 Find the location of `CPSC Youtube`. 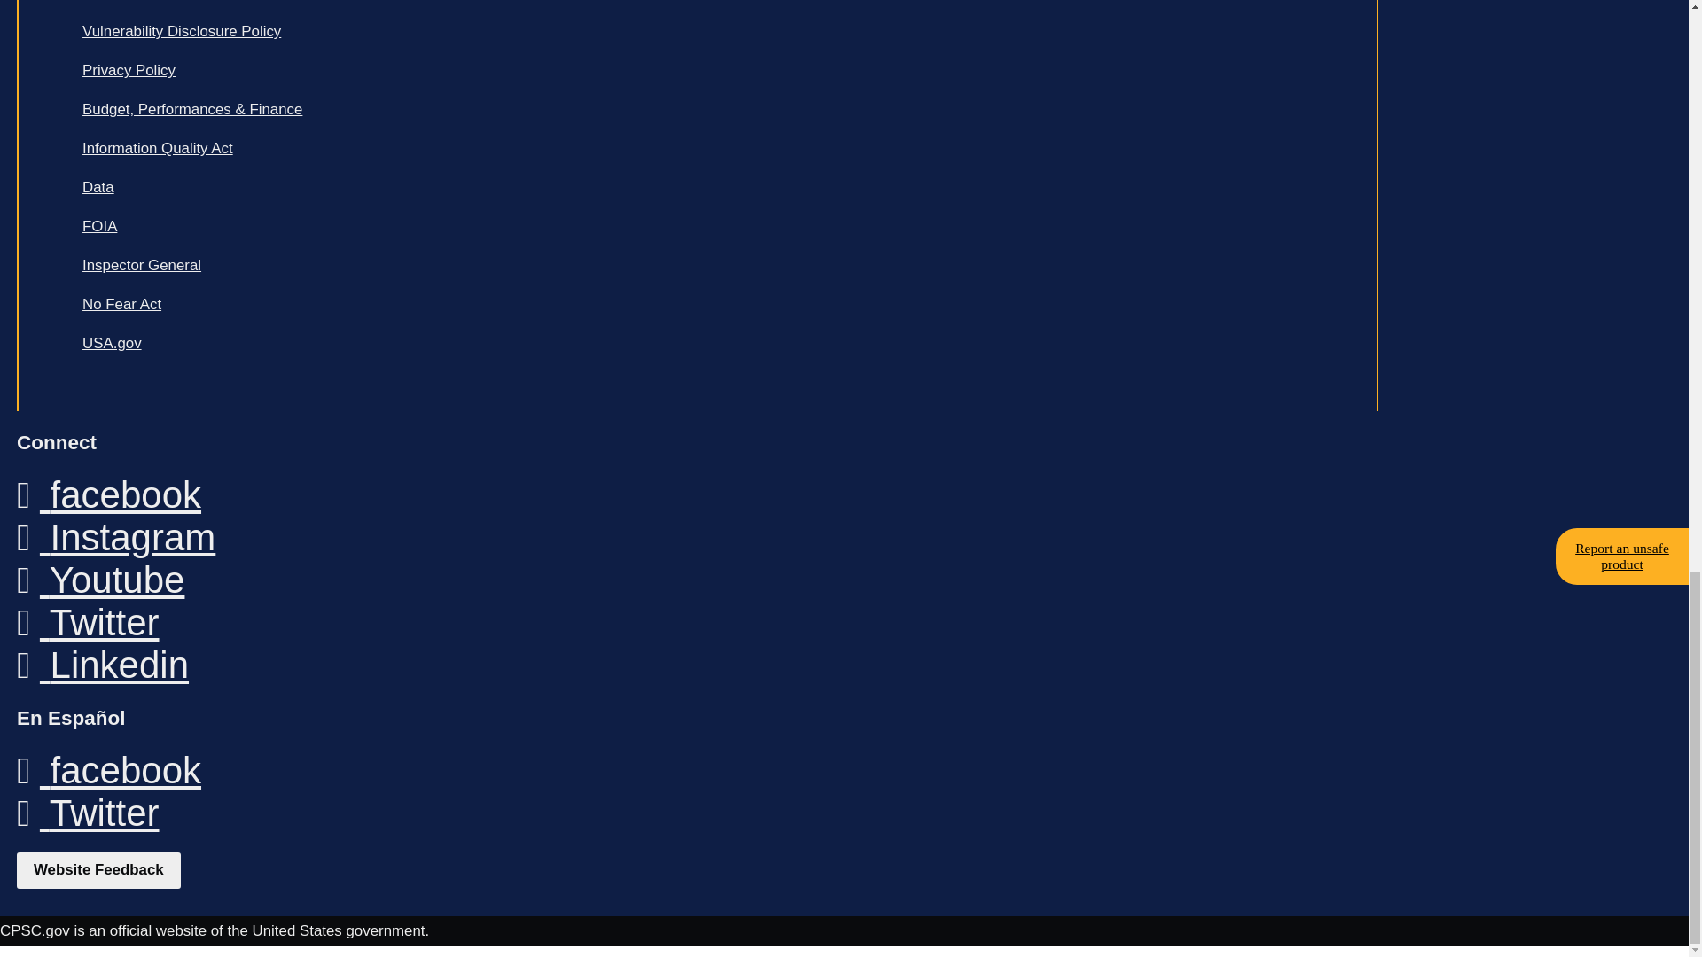

CPSC Youtube is located at coordinates (100, 580).